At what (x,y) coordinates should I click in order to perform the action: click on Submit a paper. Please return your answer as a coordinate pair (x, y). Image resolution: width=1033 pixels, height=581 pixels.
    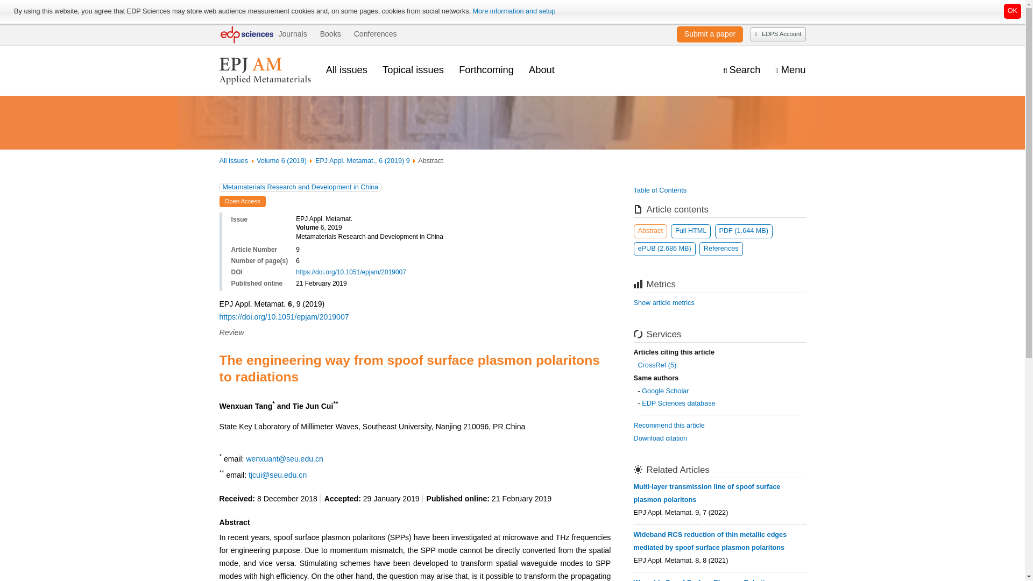
    Looking at the image, I should click on (710, 34).